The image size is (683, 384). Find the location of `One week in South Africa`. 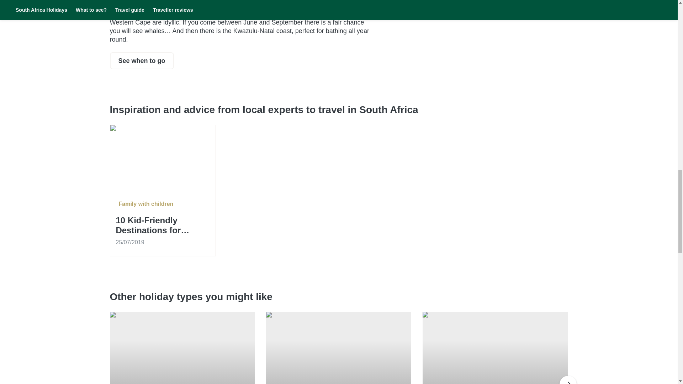

One week in South Africa is located at coordinates (495, 348).